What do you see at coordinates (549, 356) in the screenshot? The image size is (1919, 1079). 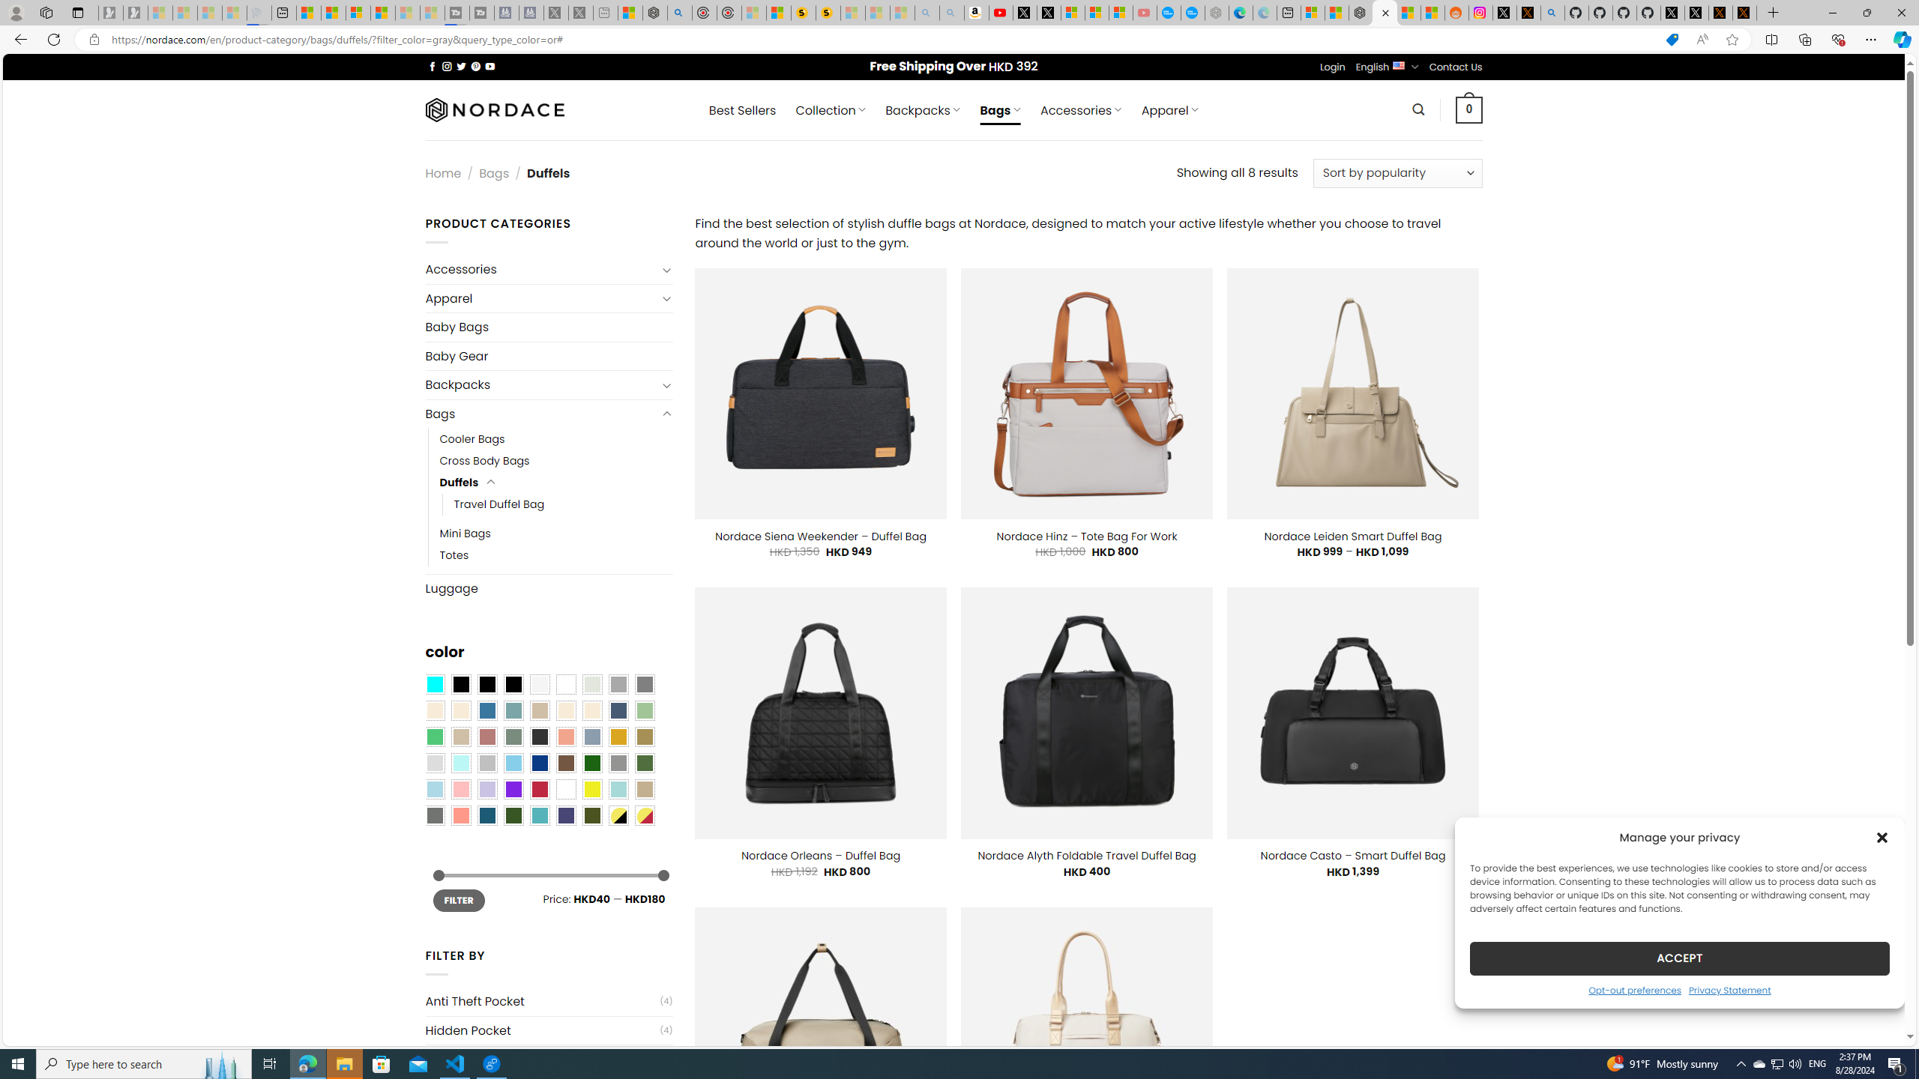 I see `Baby Gear` at bounding box center [549, 356].